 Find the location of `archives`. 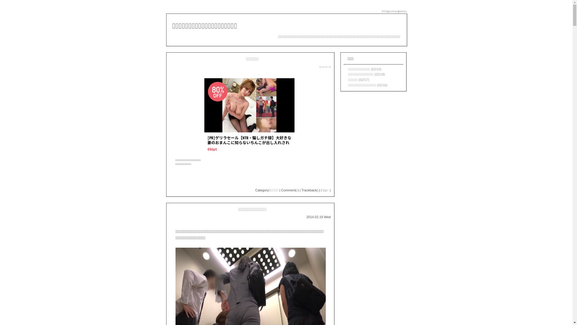

archives is located at coordinates (393, 11).